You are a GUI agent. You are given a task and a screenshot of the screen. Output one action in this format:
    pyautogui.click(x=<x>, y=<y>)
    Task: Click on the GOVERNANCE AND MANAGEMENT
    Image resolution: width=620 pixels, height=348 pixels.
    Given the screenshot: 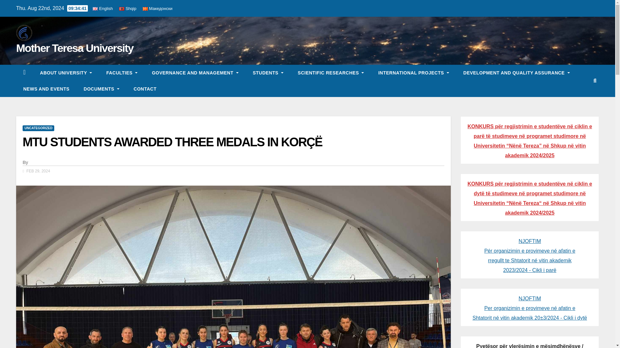 What is the action you would take?
    pyautogui.click(x=195, y=72)
    